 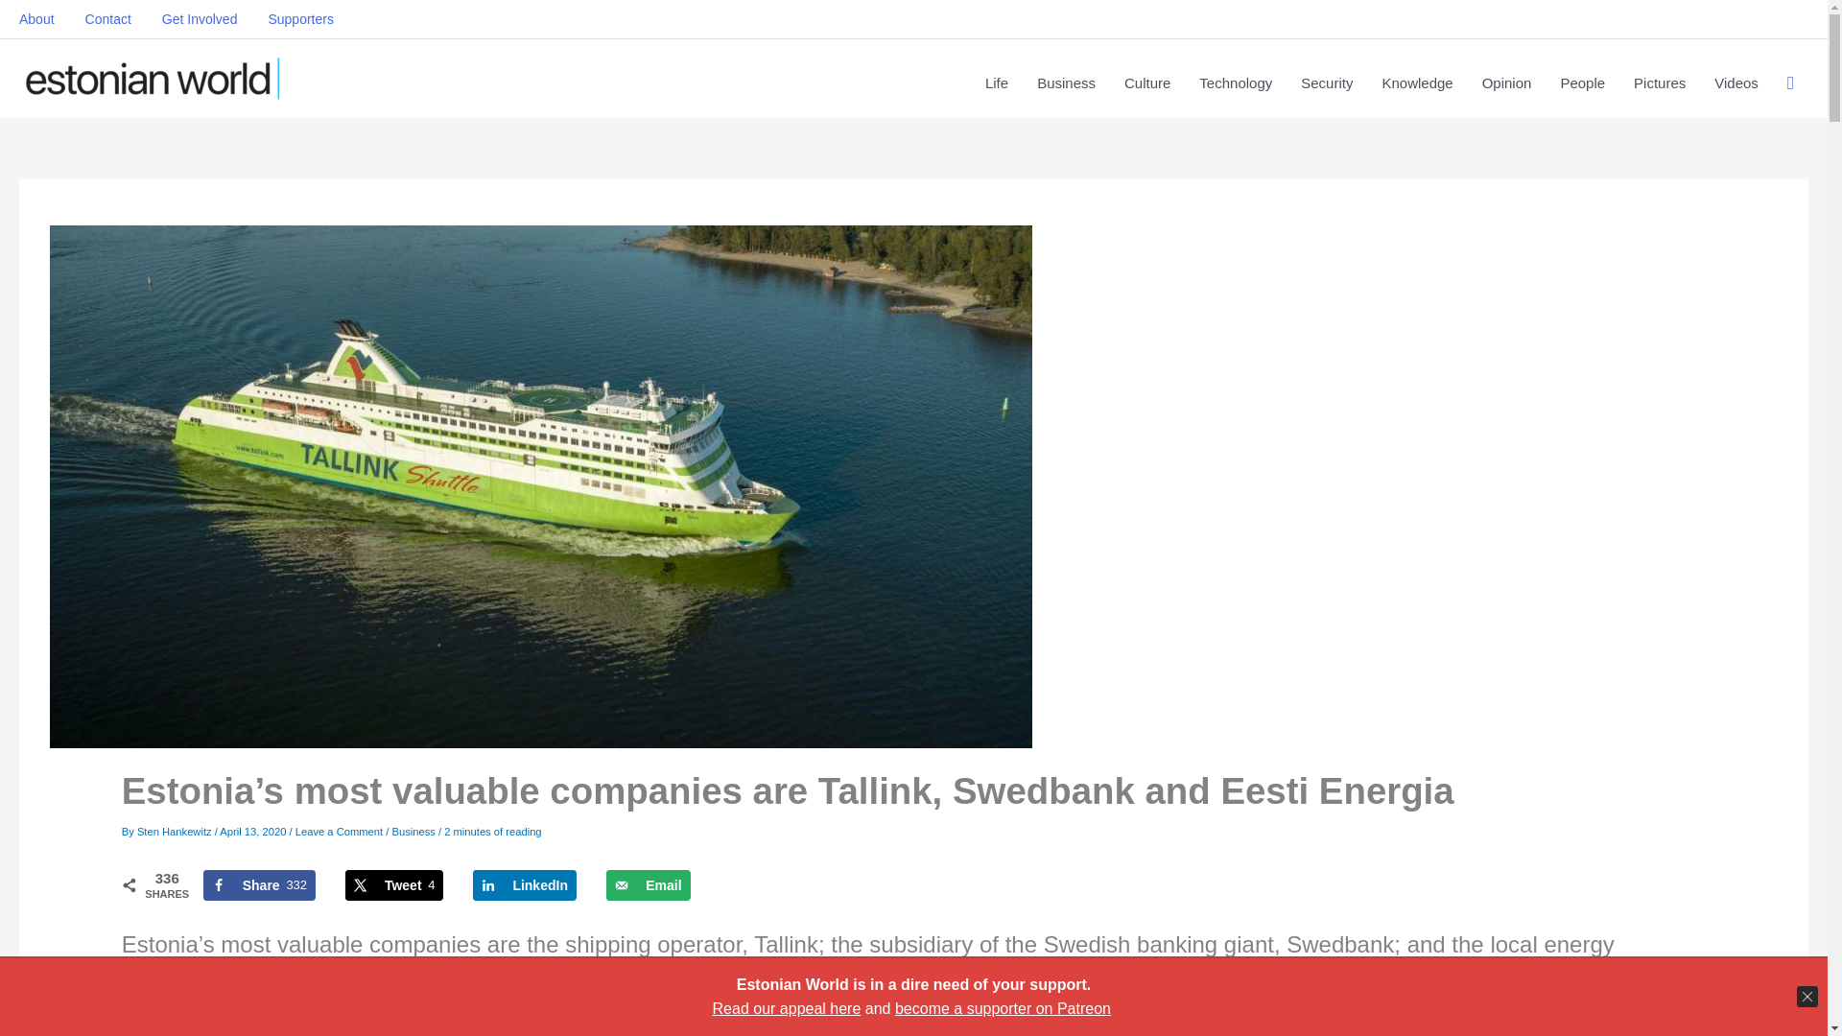 I want to click on Pictures, so click(x=1736, y=82).